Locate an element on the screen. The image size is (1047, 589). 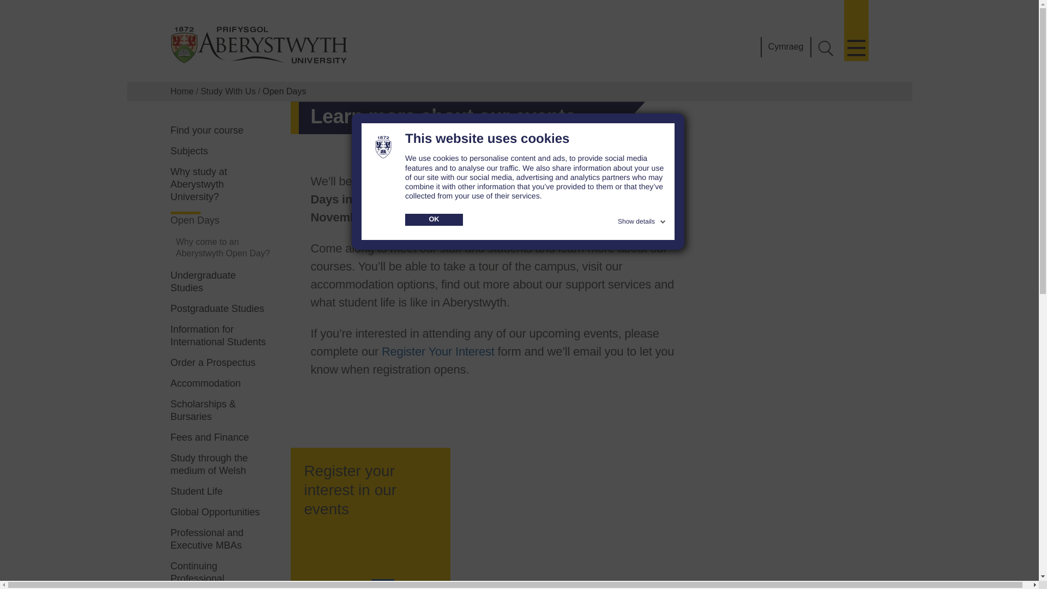
OK is located at coordinates (434, 219).